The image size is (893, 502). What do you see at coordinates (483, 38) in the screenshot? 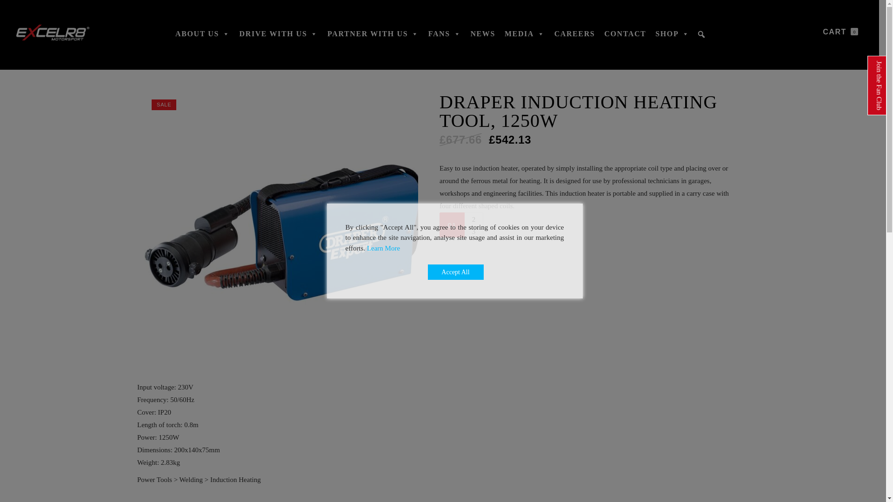
I see `NEWS` at bounding box center [483, 38].